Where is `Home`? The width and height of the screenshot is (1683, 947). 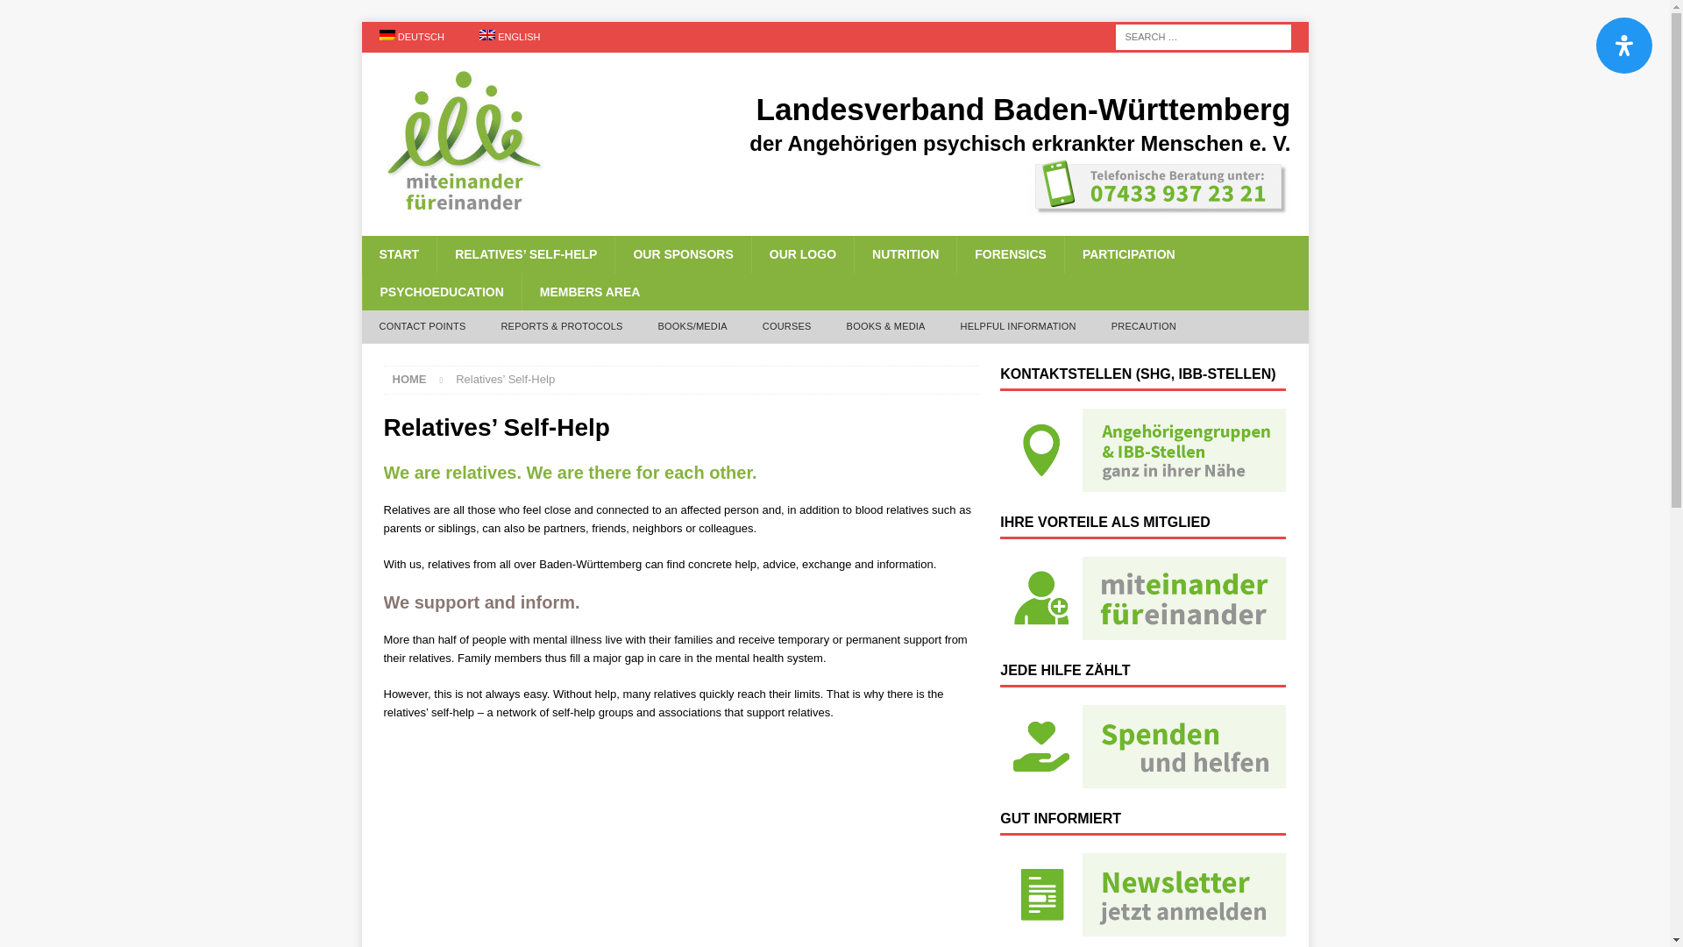
Home is located at coordinates (409, 379).